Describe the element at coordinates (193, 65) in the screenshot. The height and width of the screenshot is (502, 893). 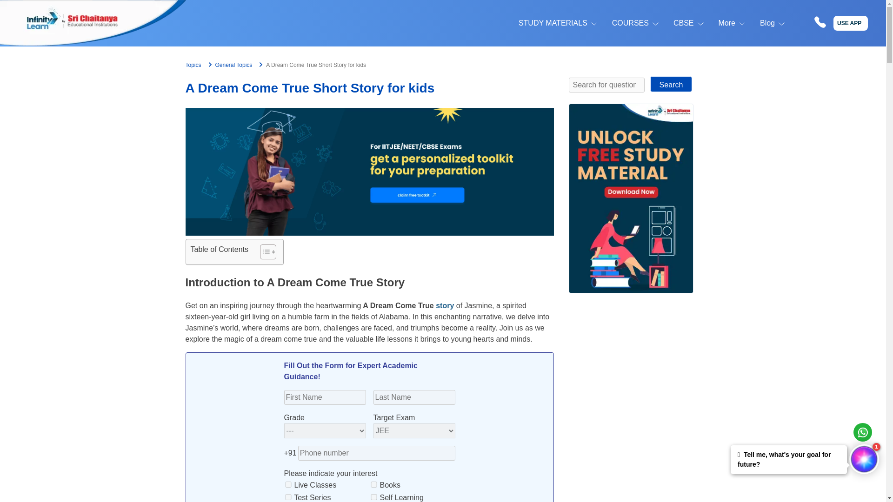
I see `Go to the Topics category archives.` at that location.